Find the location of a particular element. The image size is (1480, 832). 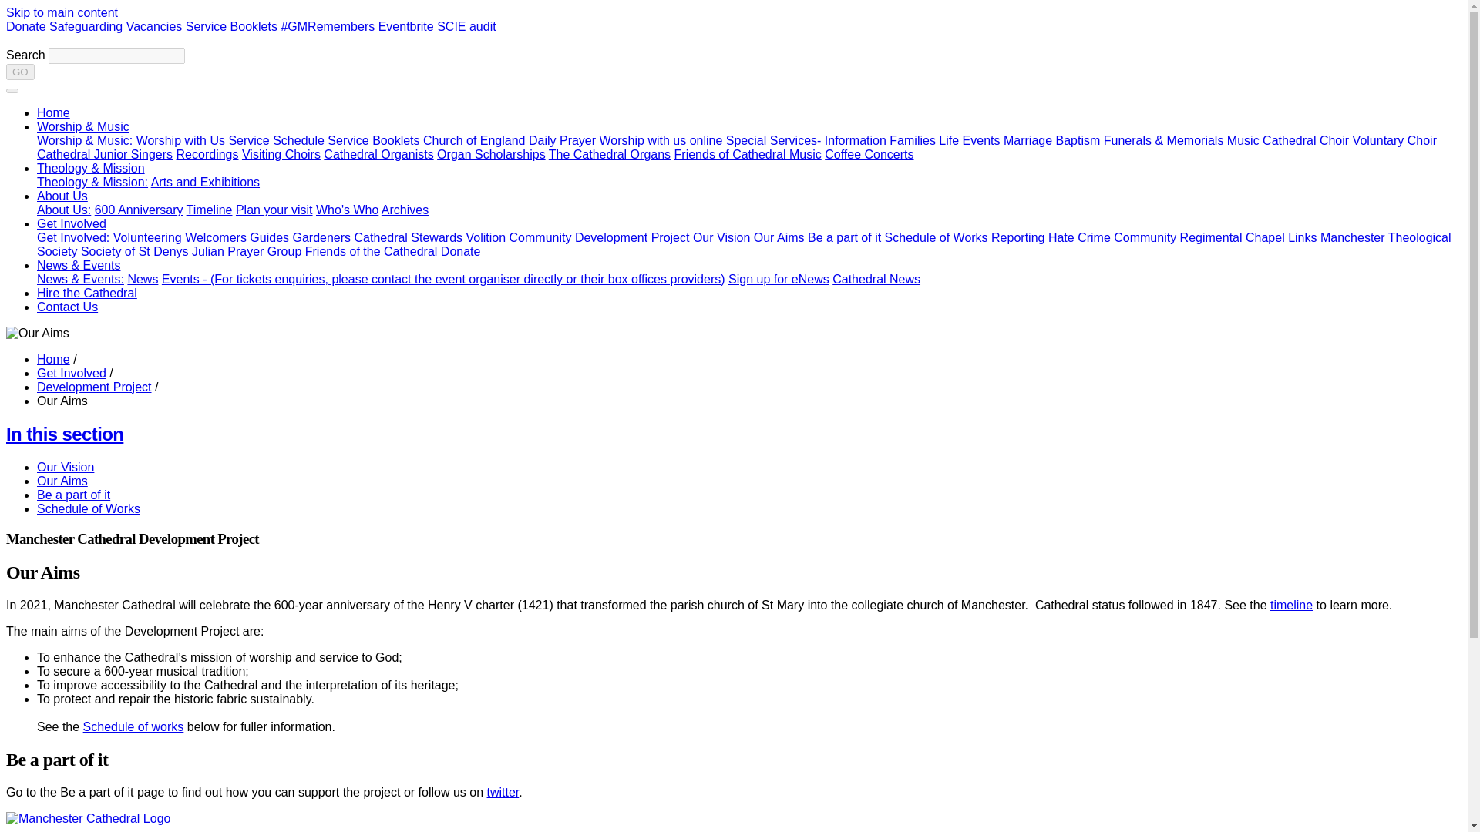

Service Booklets is located at coordinates (231, 26).